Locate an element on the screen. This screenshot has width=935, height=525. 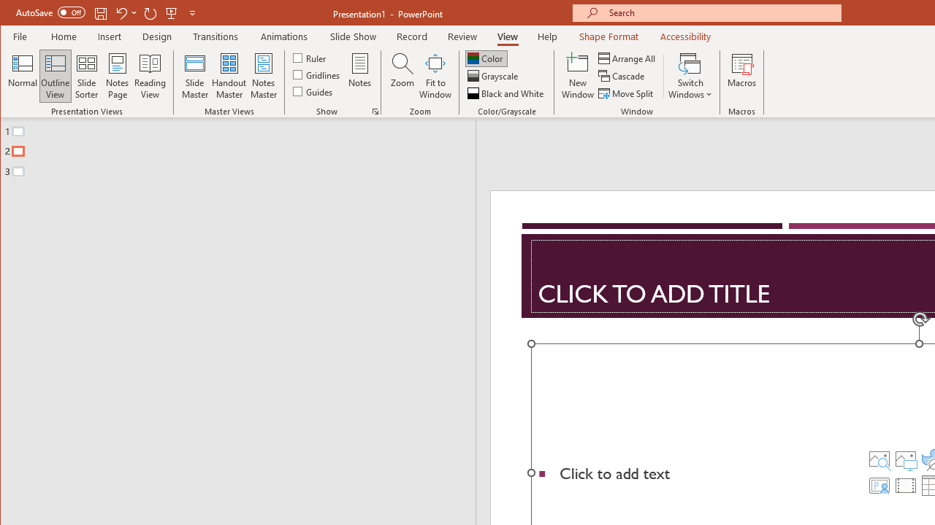
Grid Settings... is located at coordinates (375, 111).